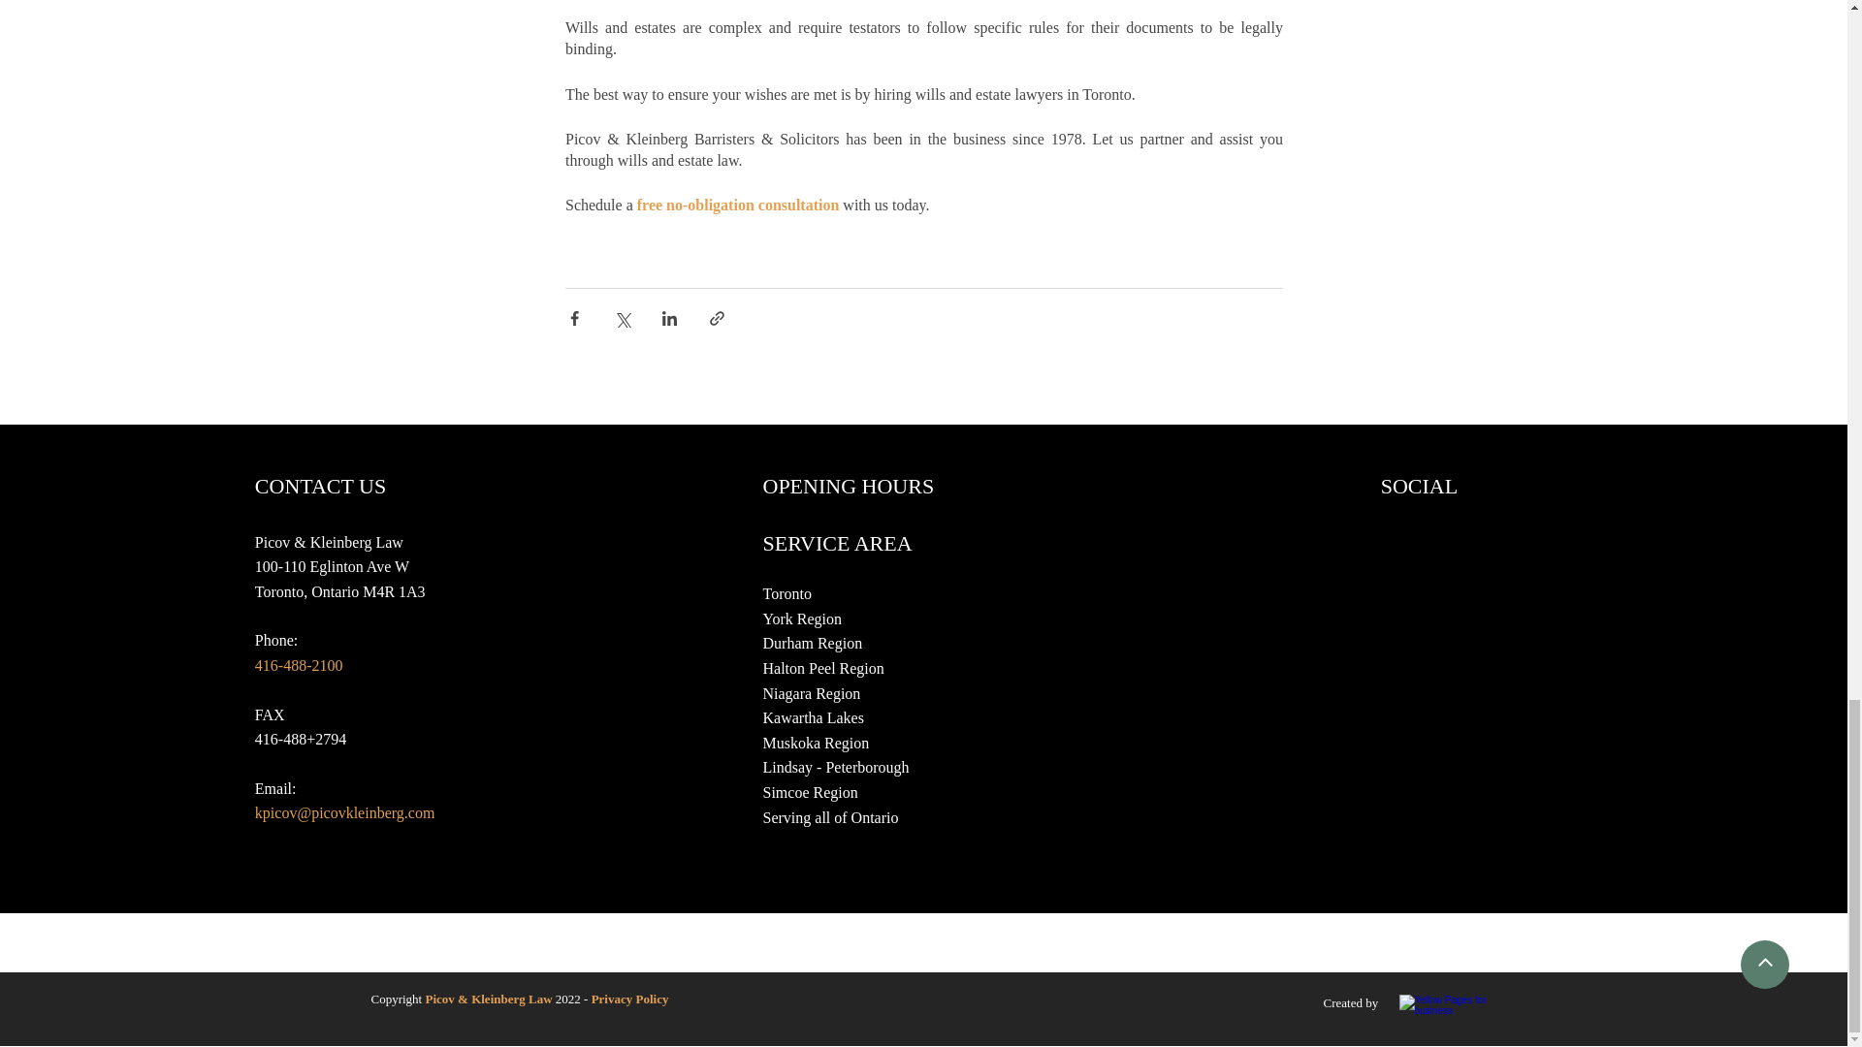 Image resolution: width=1862 pixels, height=1047 pixels. Describe the element at coordinates (737, 206) in the screenshot. I see `free no-obligation consultation` at that location.